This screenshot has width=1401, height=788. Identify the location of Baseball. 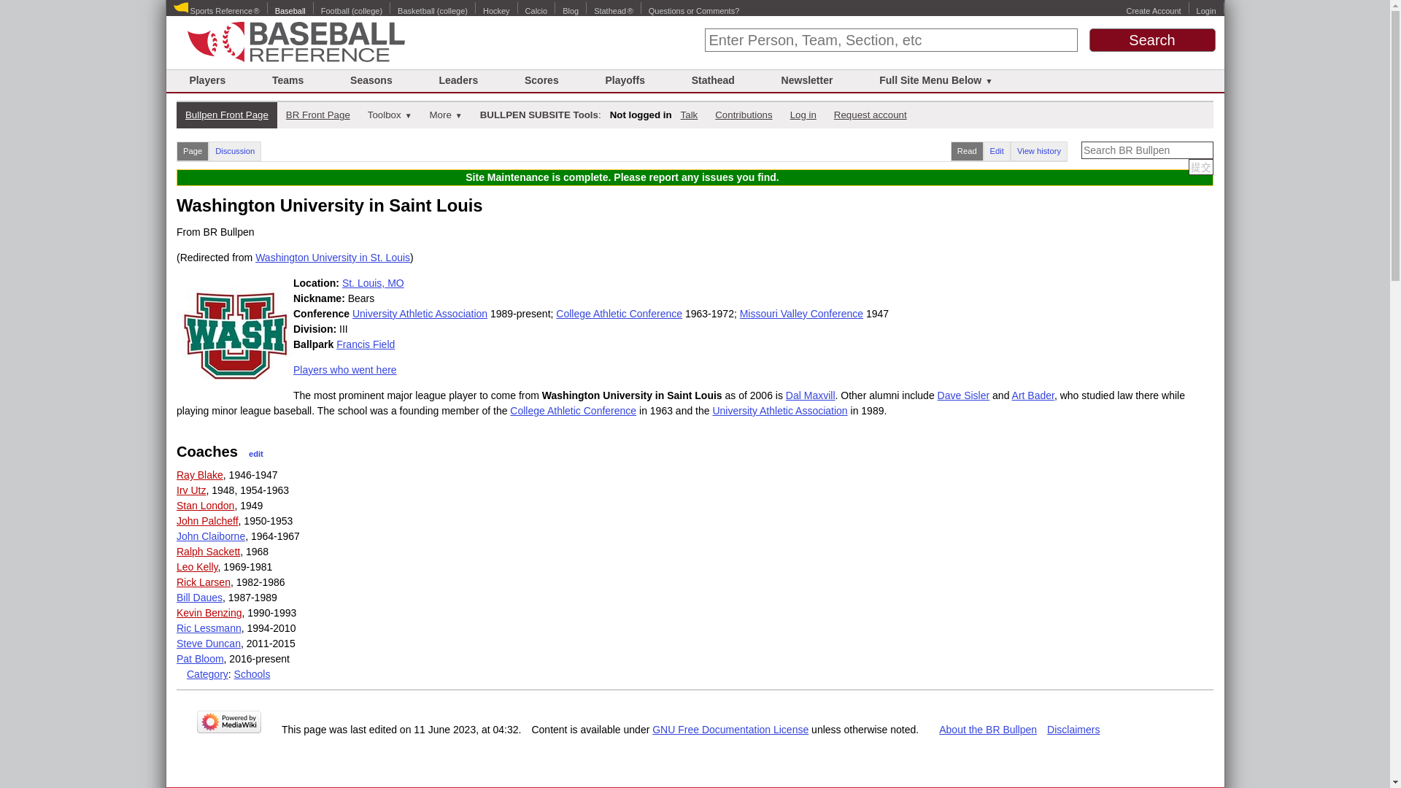
(290, 10).